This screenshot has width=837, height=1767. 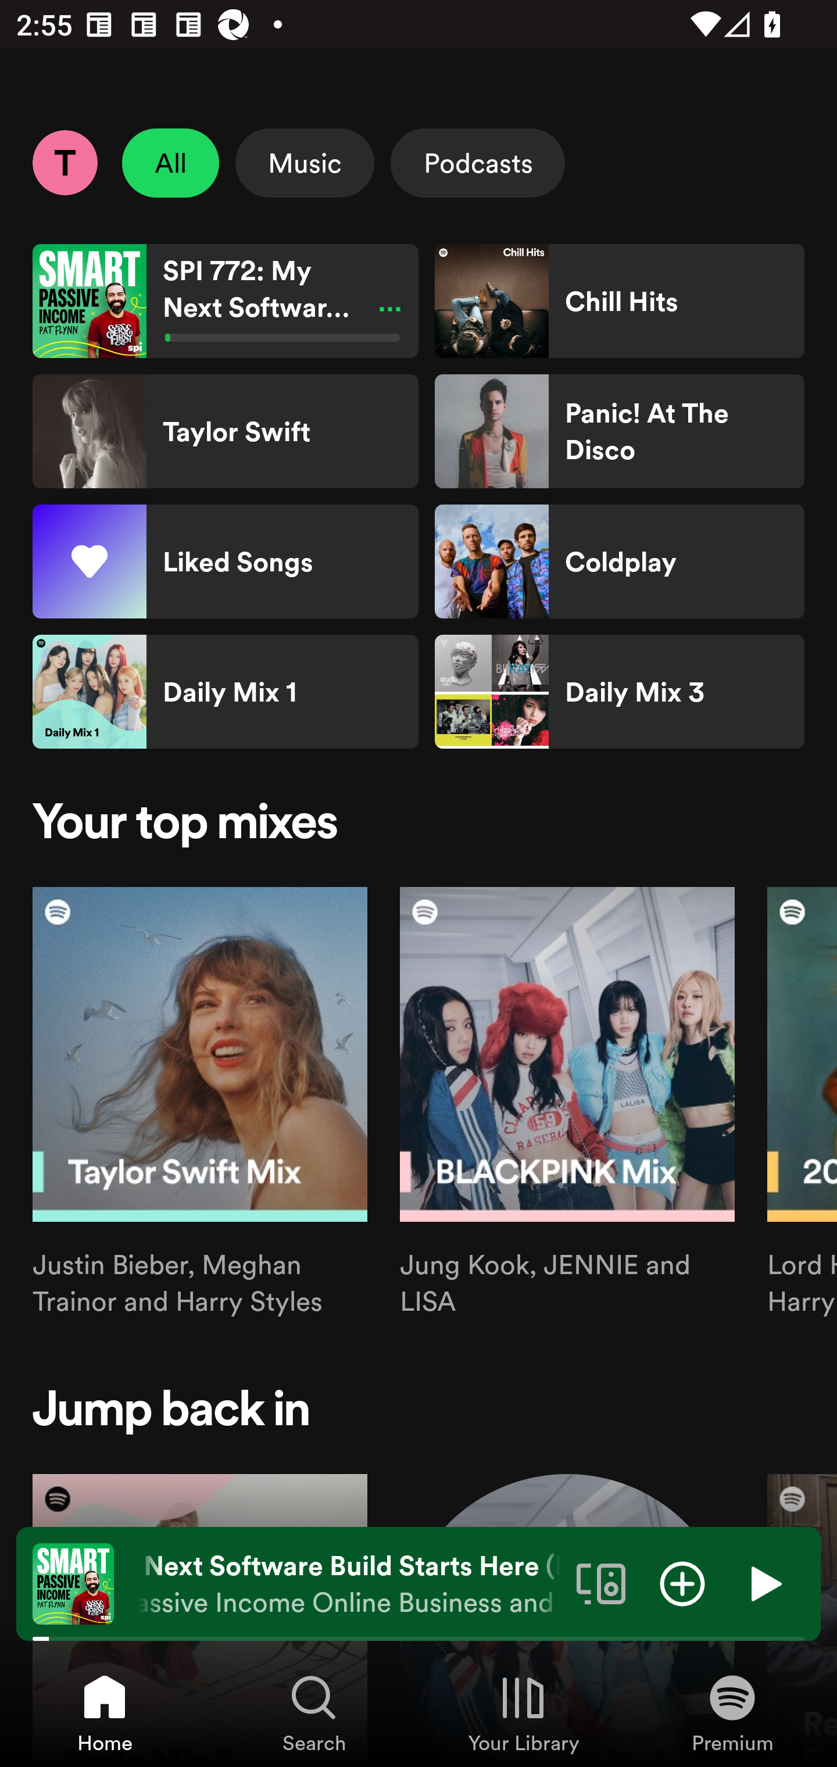 What do you see at coordinates (619, 301) in the screenshot?
I see `Chill Hits Shortcut Chill Hits` at bounding box center [619, 301].